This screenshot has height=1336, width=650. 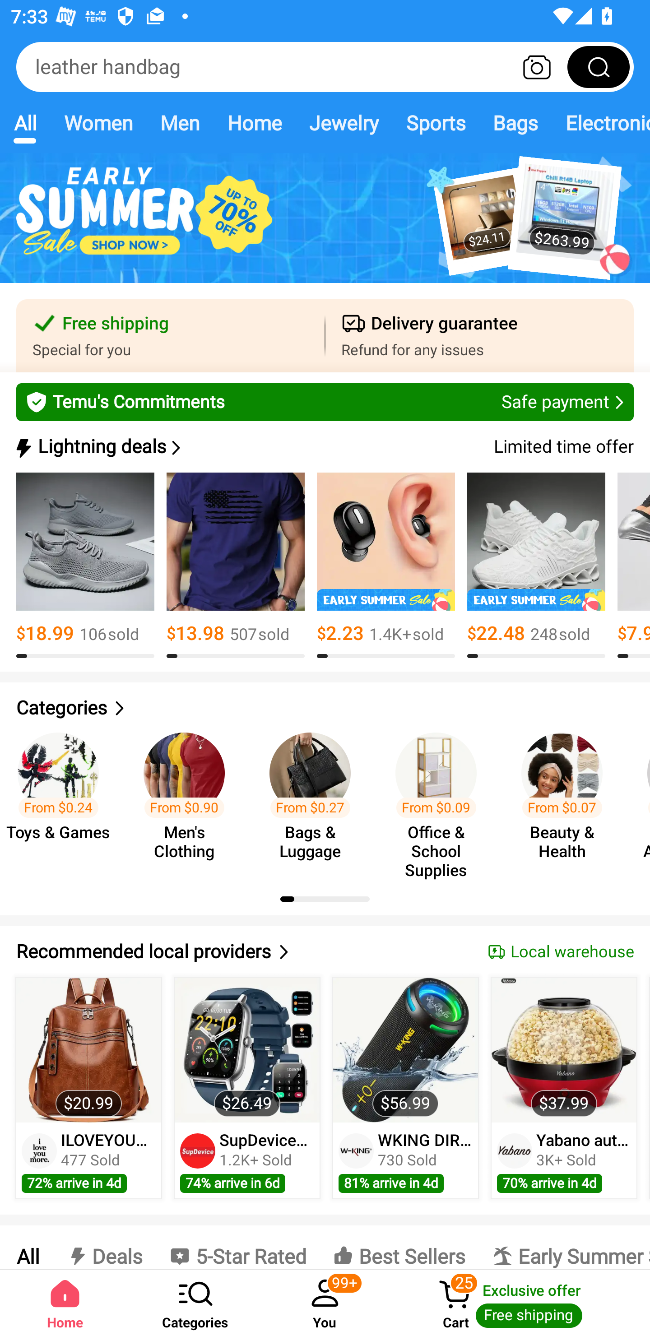 I want to click on Categories, so click(x=195, y=1303).